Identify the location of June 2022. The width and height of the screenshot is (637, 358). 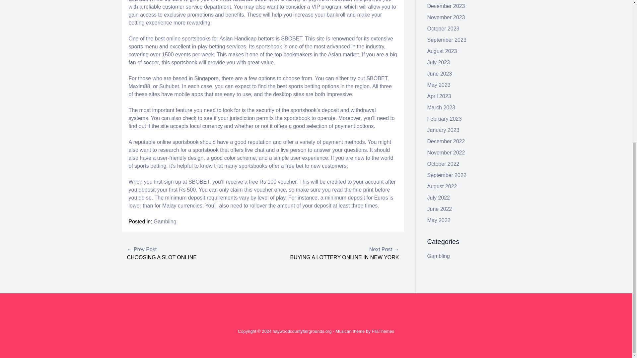
(440, 209).